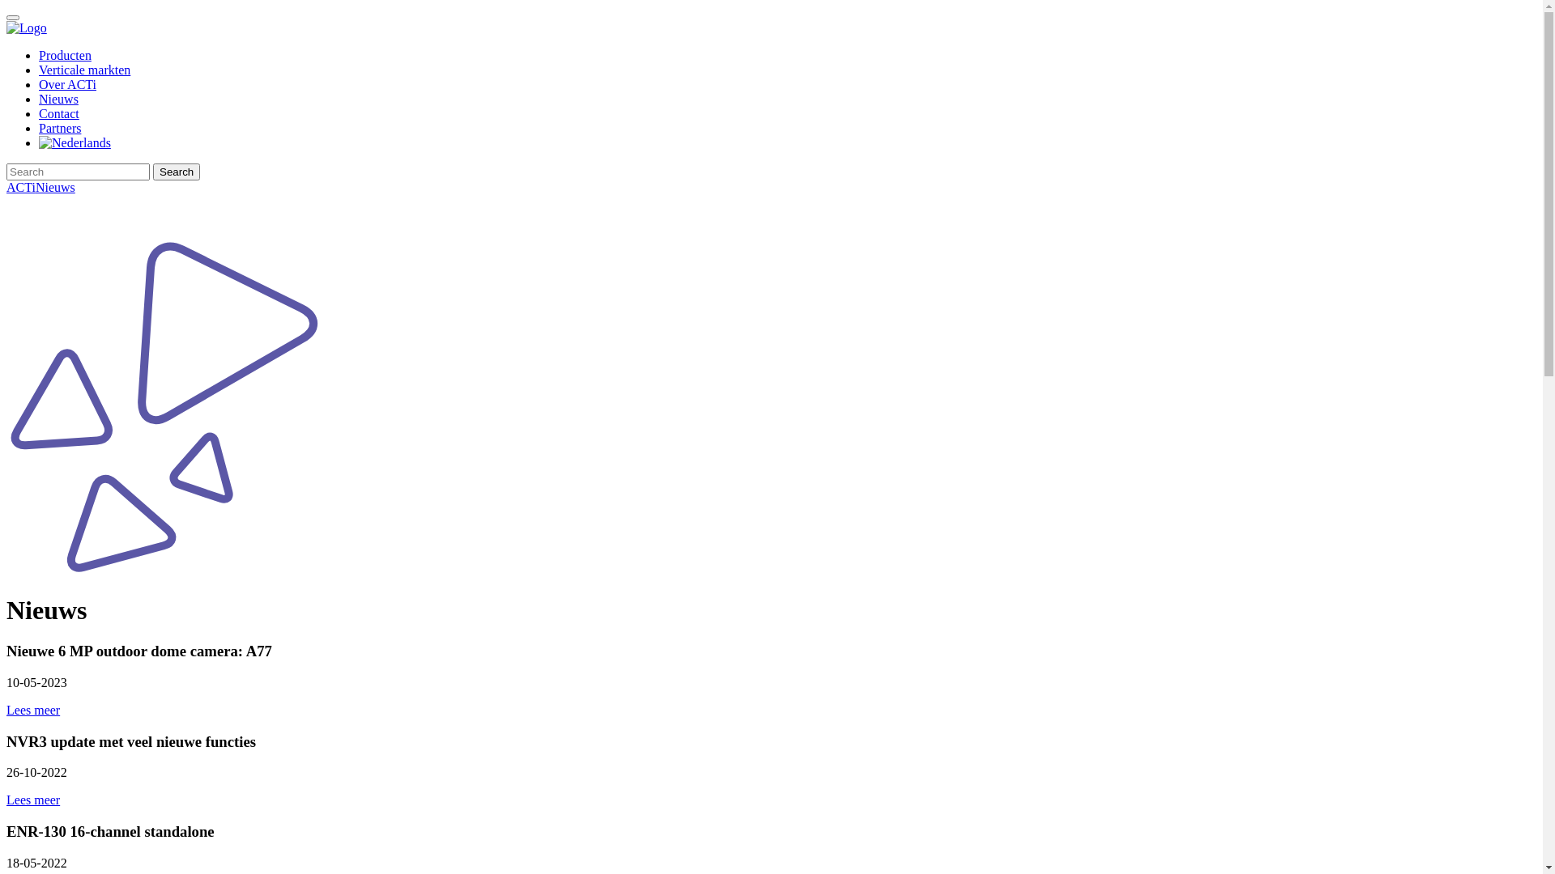  Describe the element at coordinates (33, 800) in the screenshot. I see `Lees meer` at that location.